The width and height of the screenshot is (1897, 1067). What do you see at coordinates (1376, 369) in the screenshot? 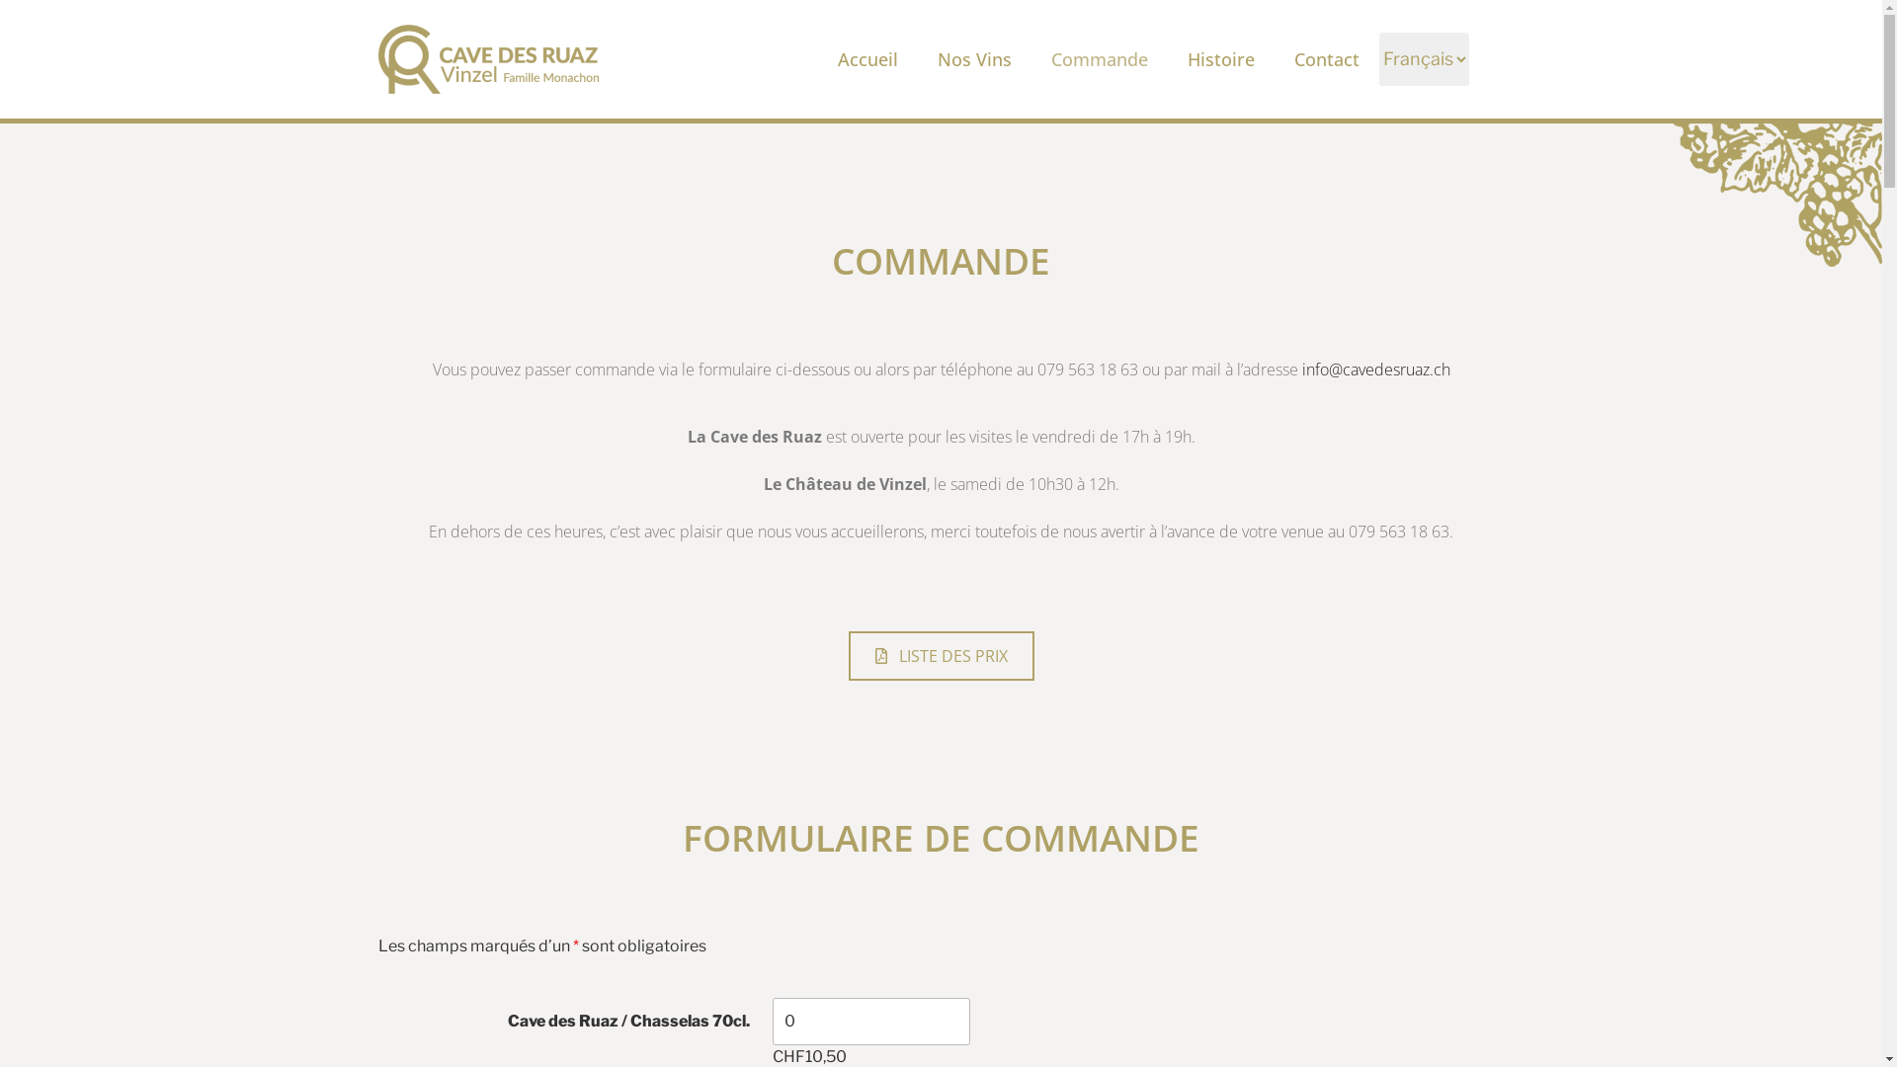
I see `info@cavedesruaz.ch` at bounding box center [1376, 369].